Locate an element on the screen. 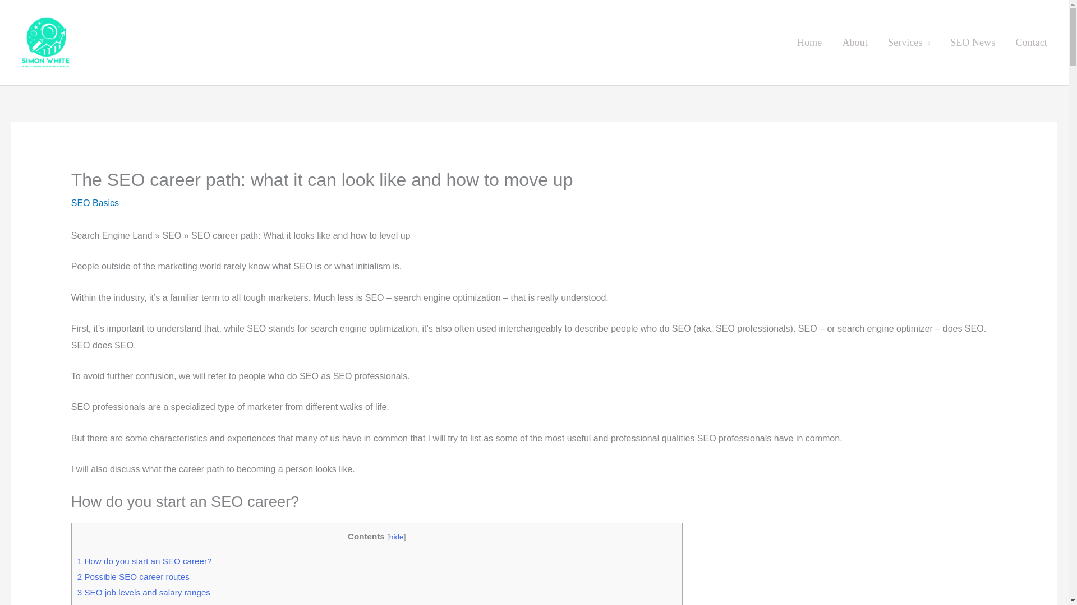 This screenshot has height=605, width=1077. hide is located at coordinates (396, 537).